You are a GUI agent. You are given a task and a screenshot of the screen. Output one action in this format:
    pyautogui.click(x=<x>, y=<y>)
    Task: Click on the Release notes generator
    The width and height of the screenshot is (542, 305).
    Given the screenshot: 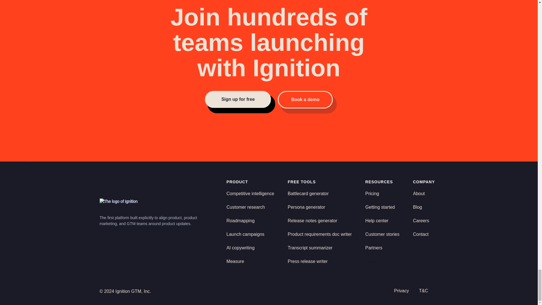 What is the action you would take?
    pyautogui.click(x=312, y=221)
    